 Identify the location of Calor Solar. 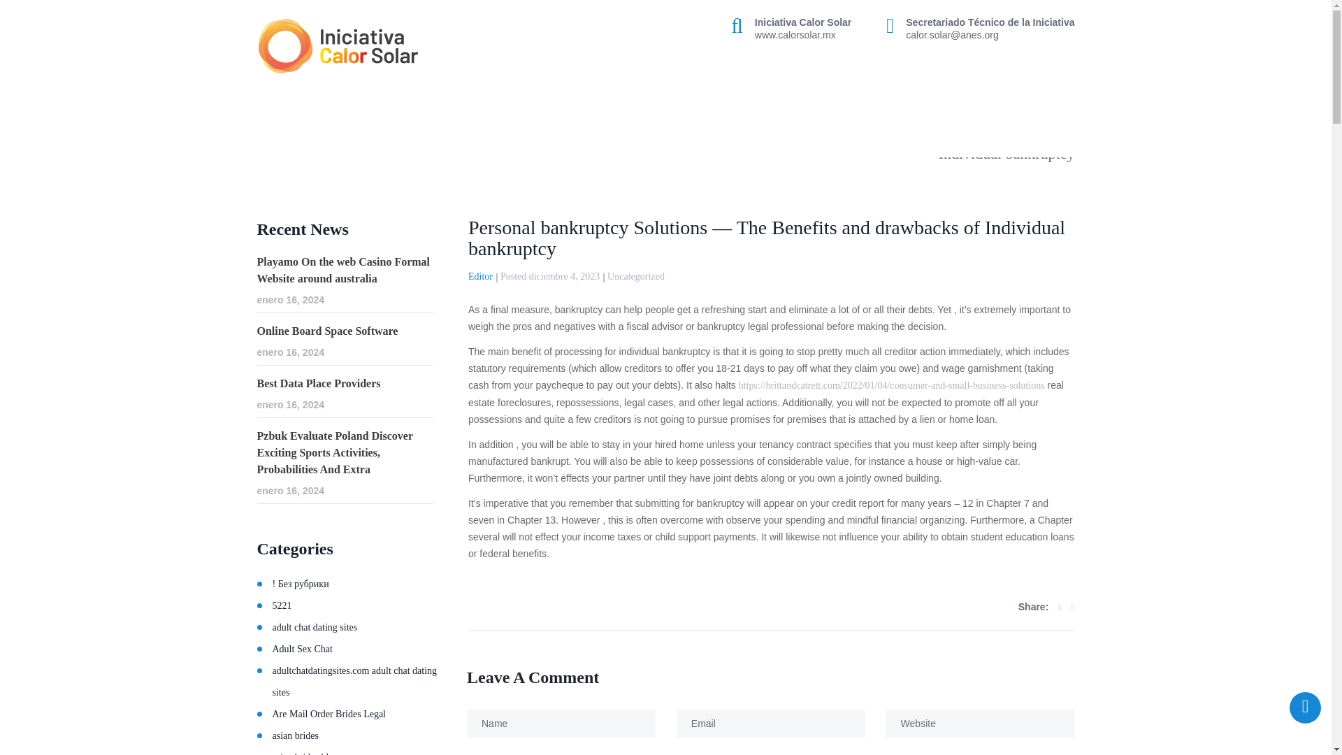
(271, 136).